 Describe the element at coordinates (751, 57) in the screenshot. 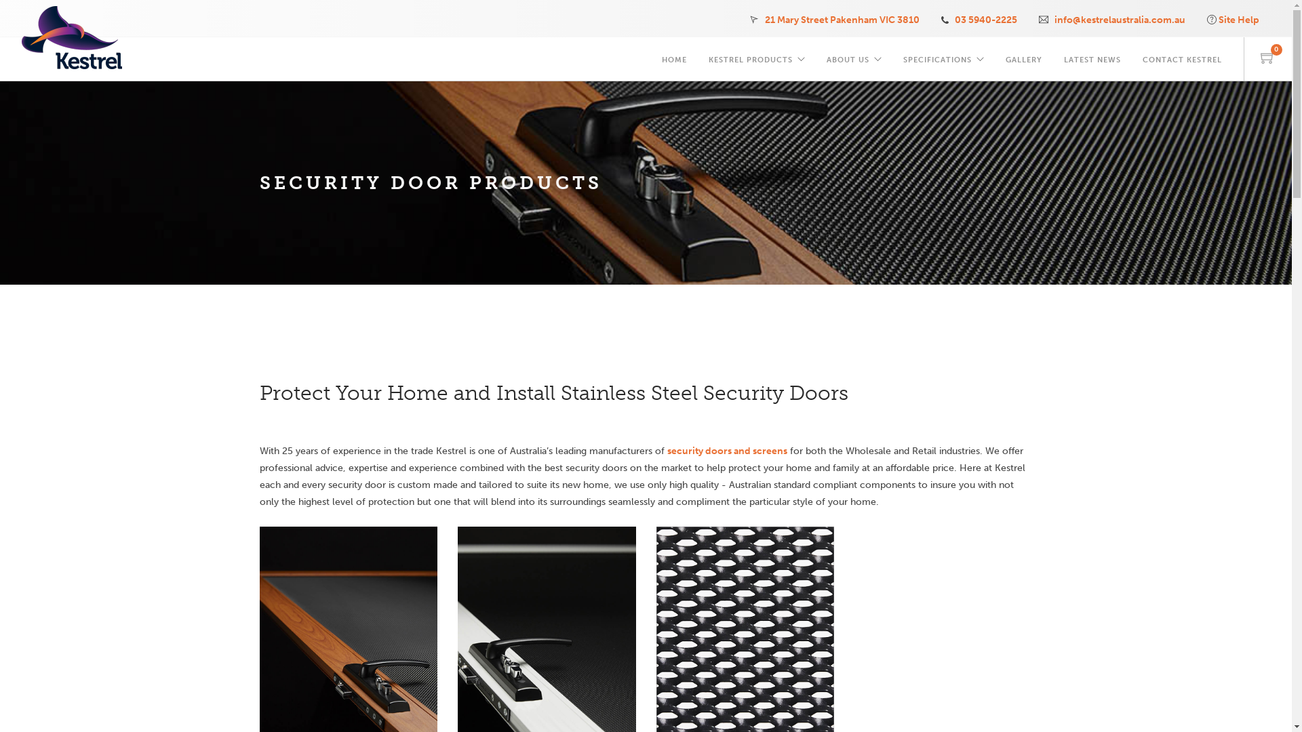

I see `KESTREL PRODUCTS` at that location.